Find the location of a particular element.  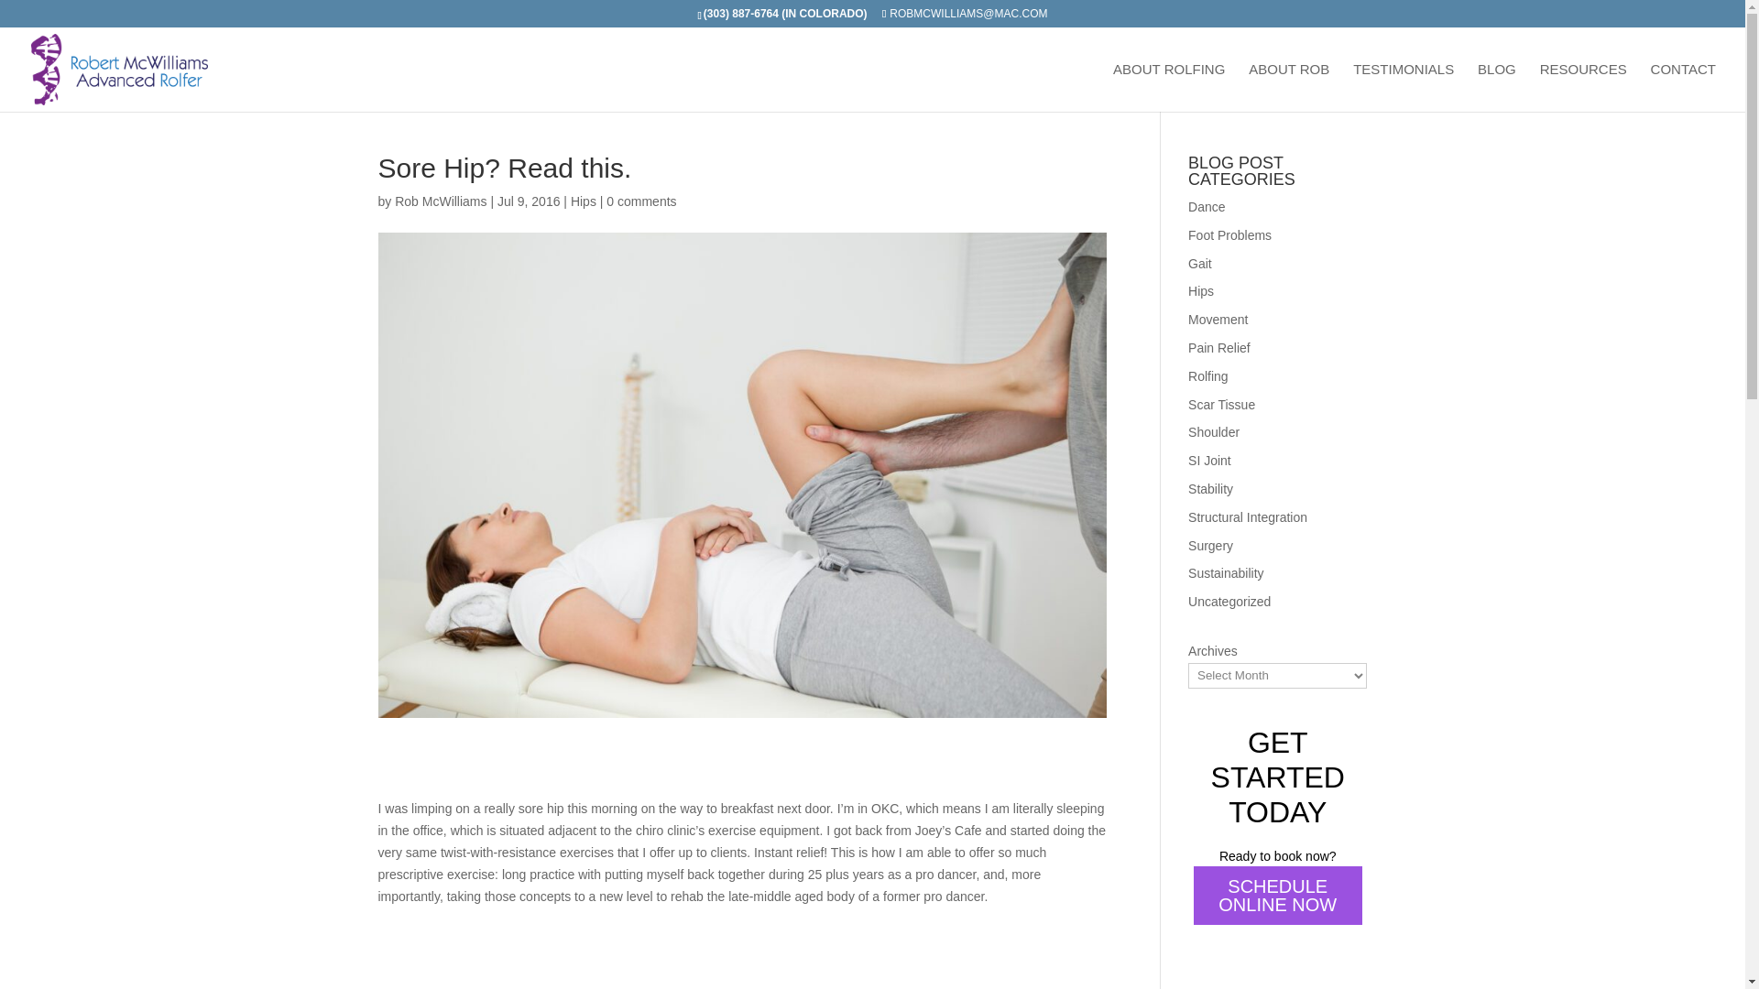

Structural Integration is located at coordinates (1248, 517).